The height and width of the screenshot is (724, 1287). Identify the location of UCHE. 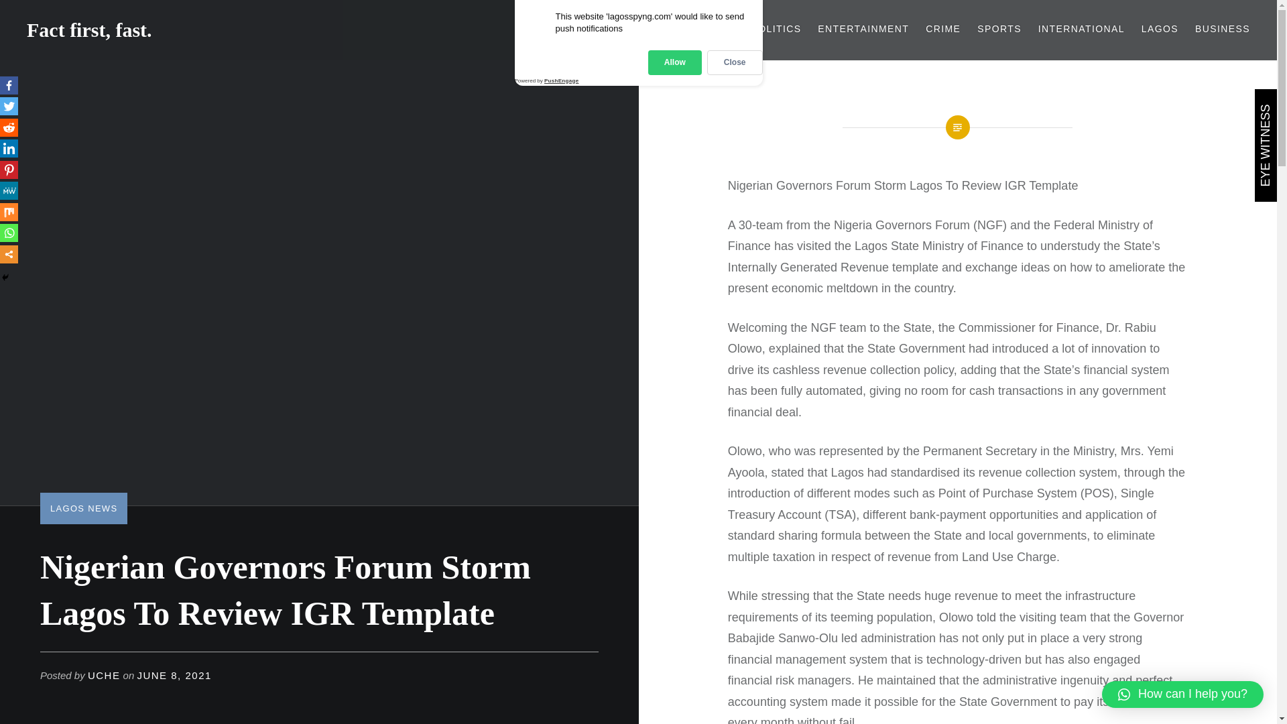
(104, 676).